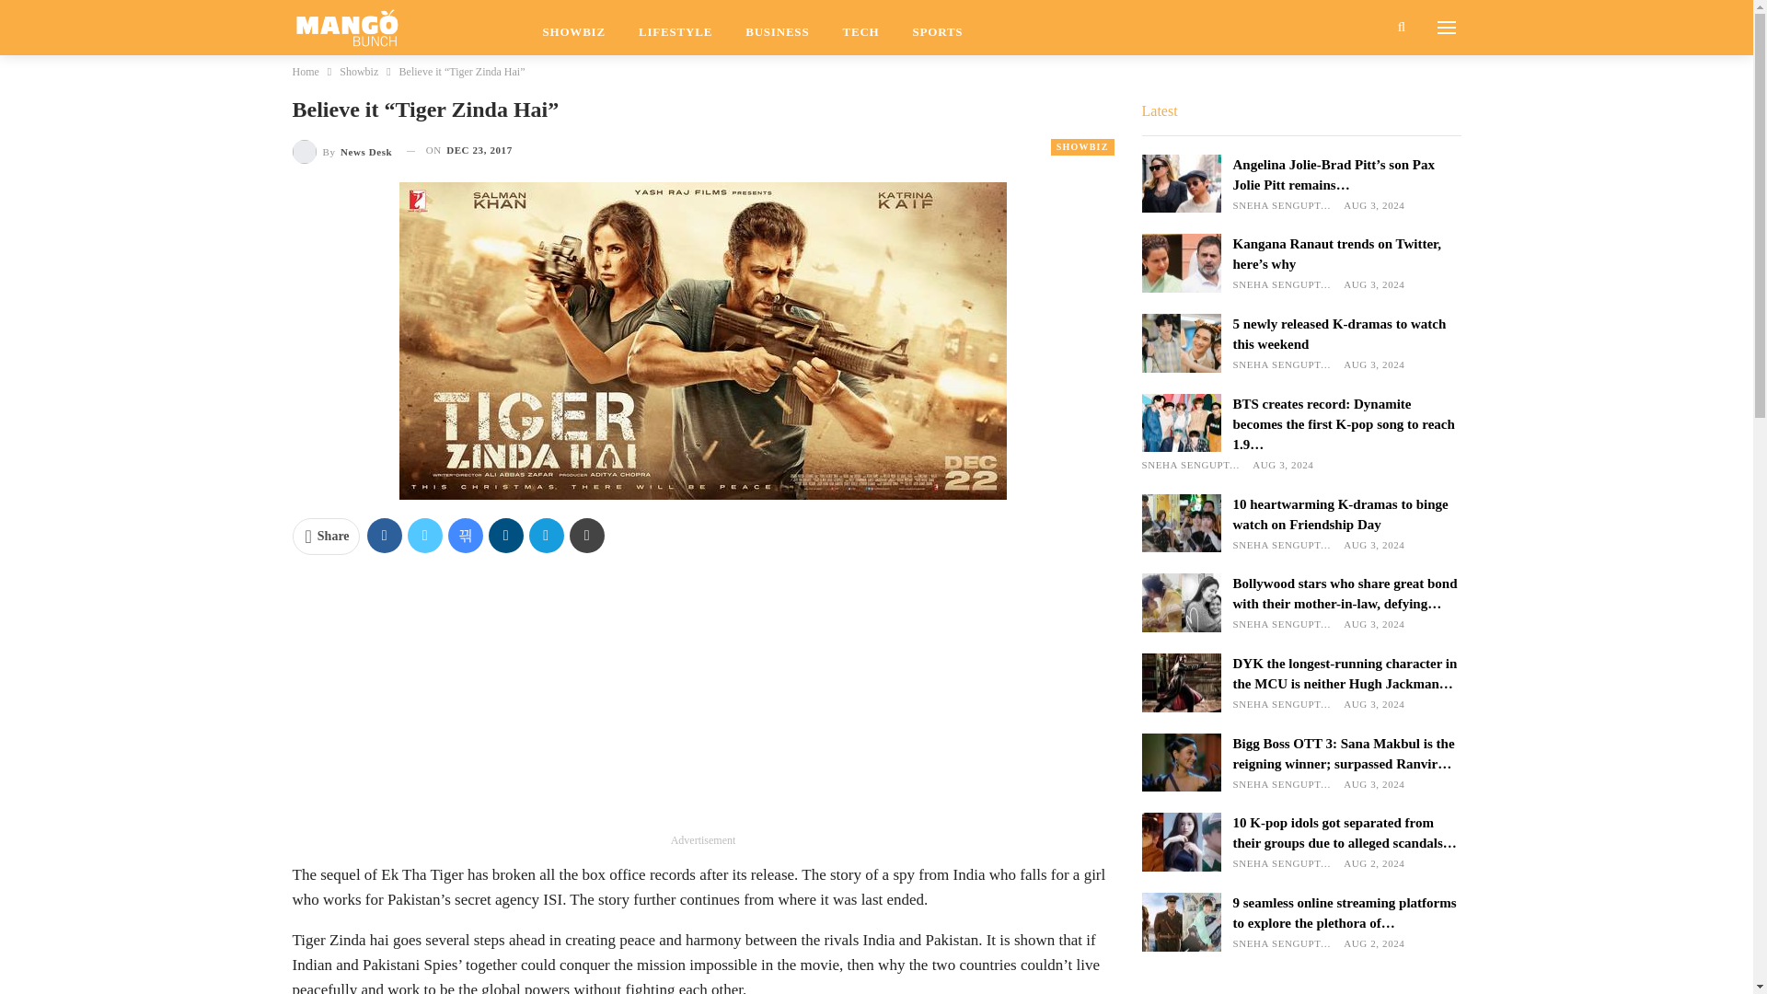 The height and width of the screenshot is (994, 1767). Describe the element at coordinates (574, 28) in the screenshot. I see `SHOWBIZ` at that location.